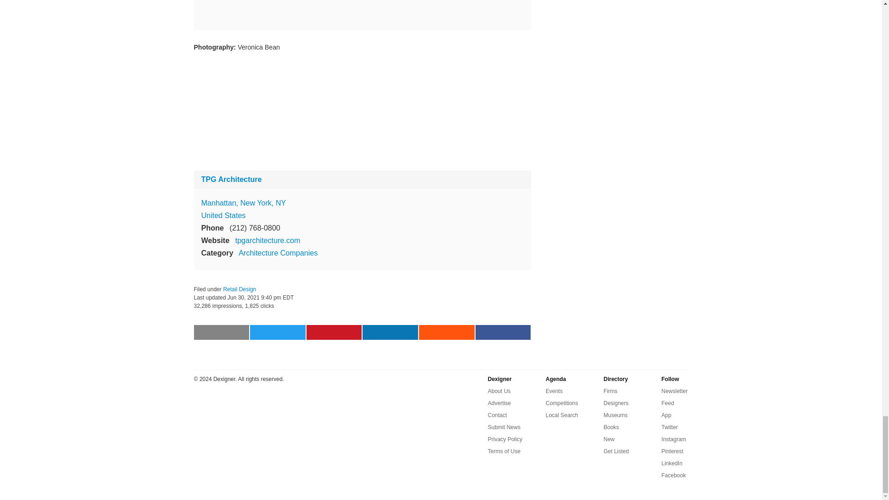 The image size is (889, 500). Describe the element at coordinates (674, 391) in the screenshot. I see `Newsletter` at that location.